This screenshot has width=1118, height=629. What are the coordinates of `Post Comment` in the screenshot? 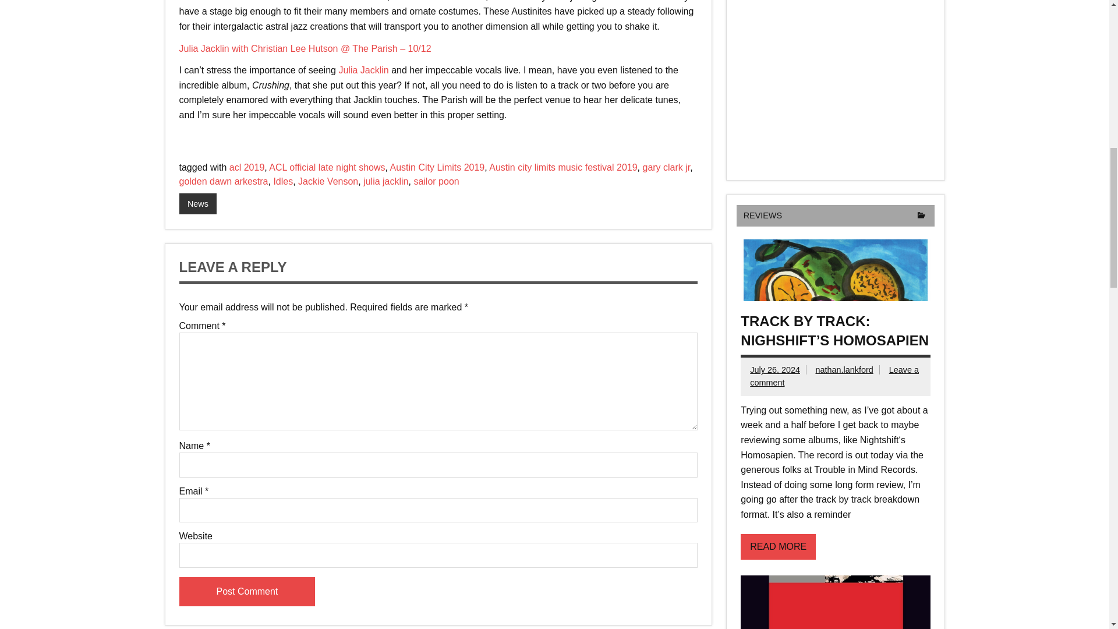 It's located at (247, 592).